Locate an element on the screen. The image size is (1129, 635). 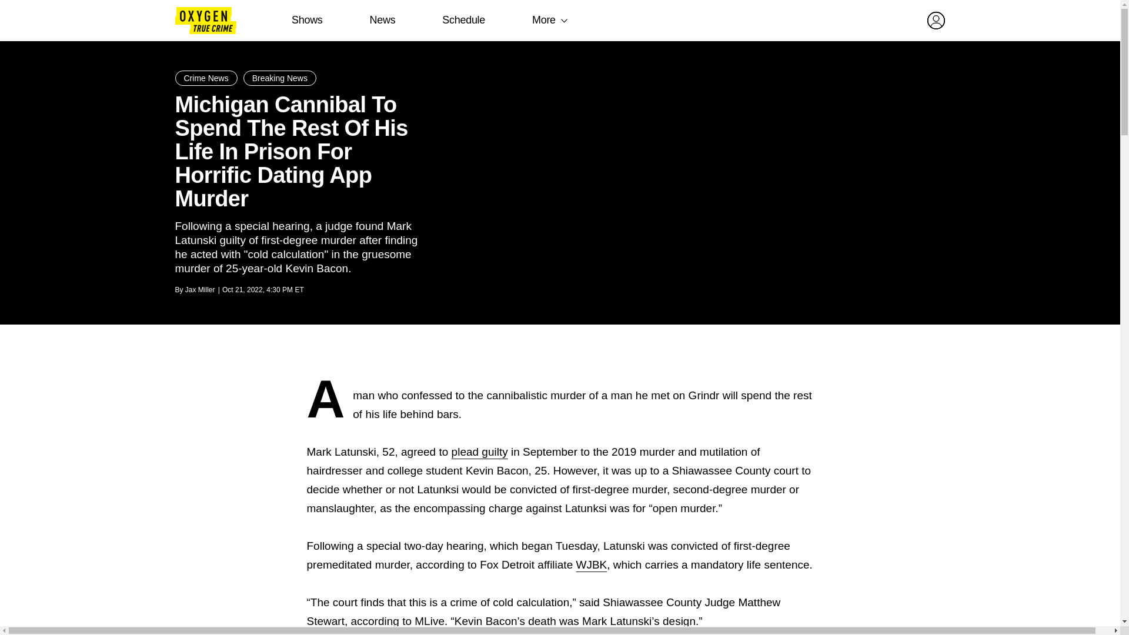
WJBK is located at coordinates (592, 564).